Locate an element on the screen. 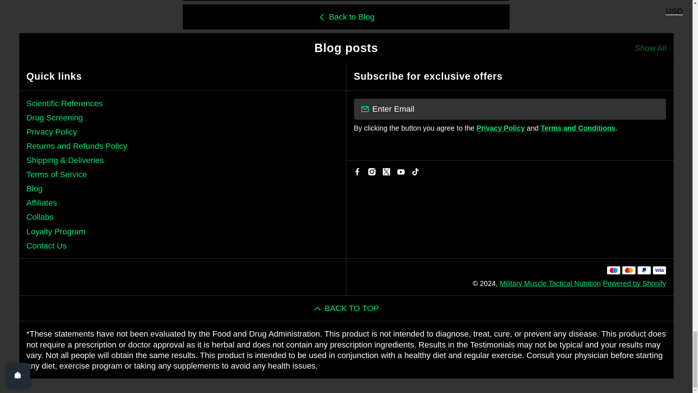 This screenshot has height=393, width=698. PayPal is located at coordinates (643, 270).